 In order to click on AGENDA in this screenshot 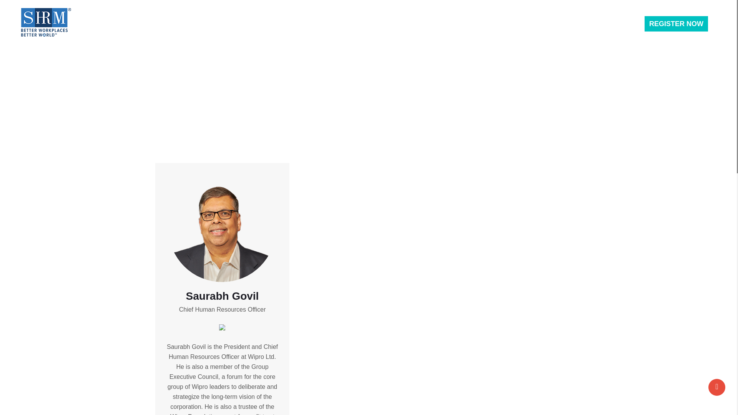, I will do `click(283, 25)`.